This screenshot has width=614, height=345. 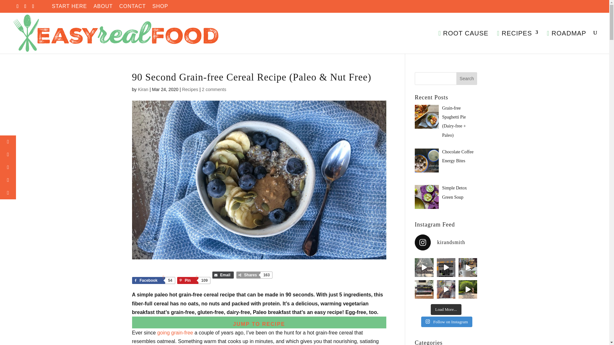 What do you see at coordinates (223, 275) in the screenshot?
I see `Email` at bounding box center [223, 275].